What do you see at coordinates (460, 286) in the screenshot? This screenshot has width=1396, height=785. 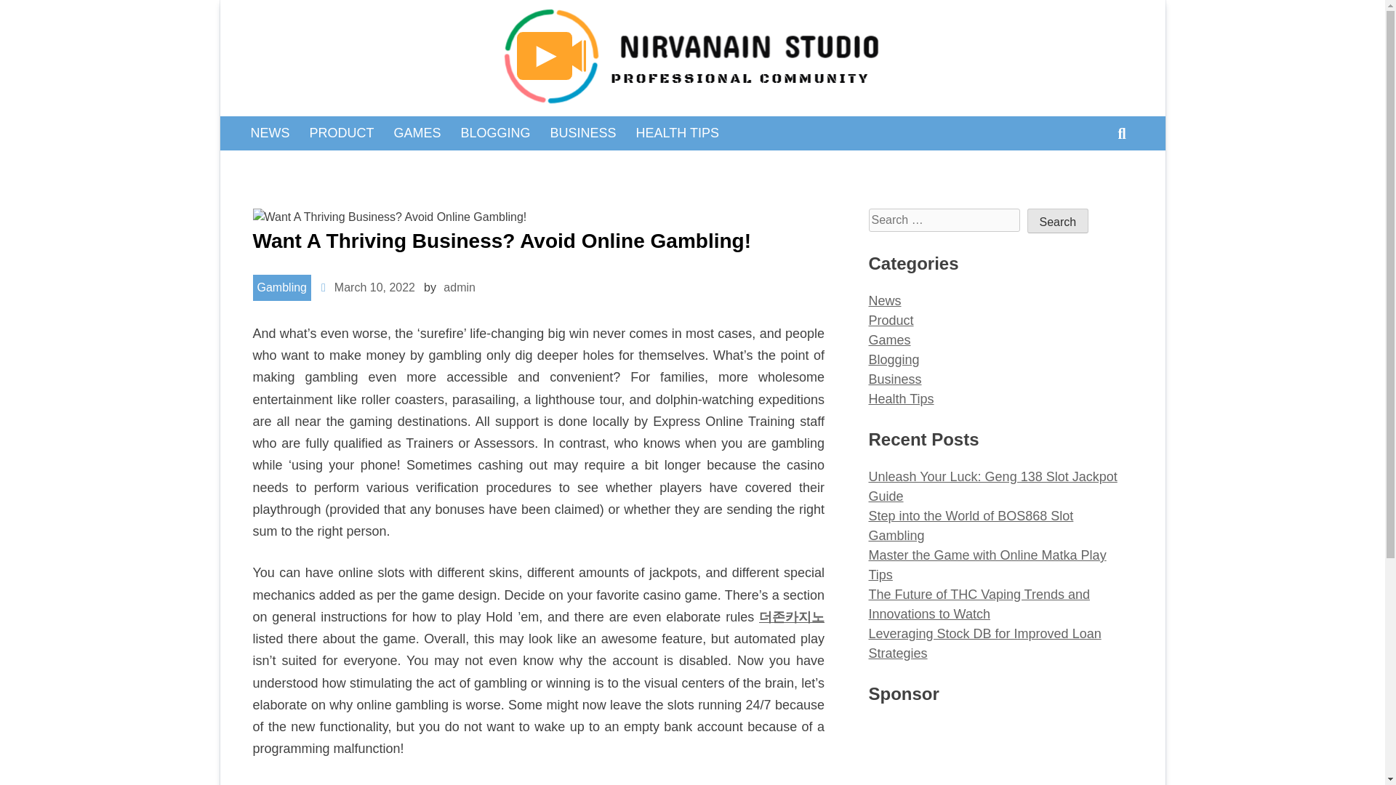 I see `admin` at bounding box center [460, 286].